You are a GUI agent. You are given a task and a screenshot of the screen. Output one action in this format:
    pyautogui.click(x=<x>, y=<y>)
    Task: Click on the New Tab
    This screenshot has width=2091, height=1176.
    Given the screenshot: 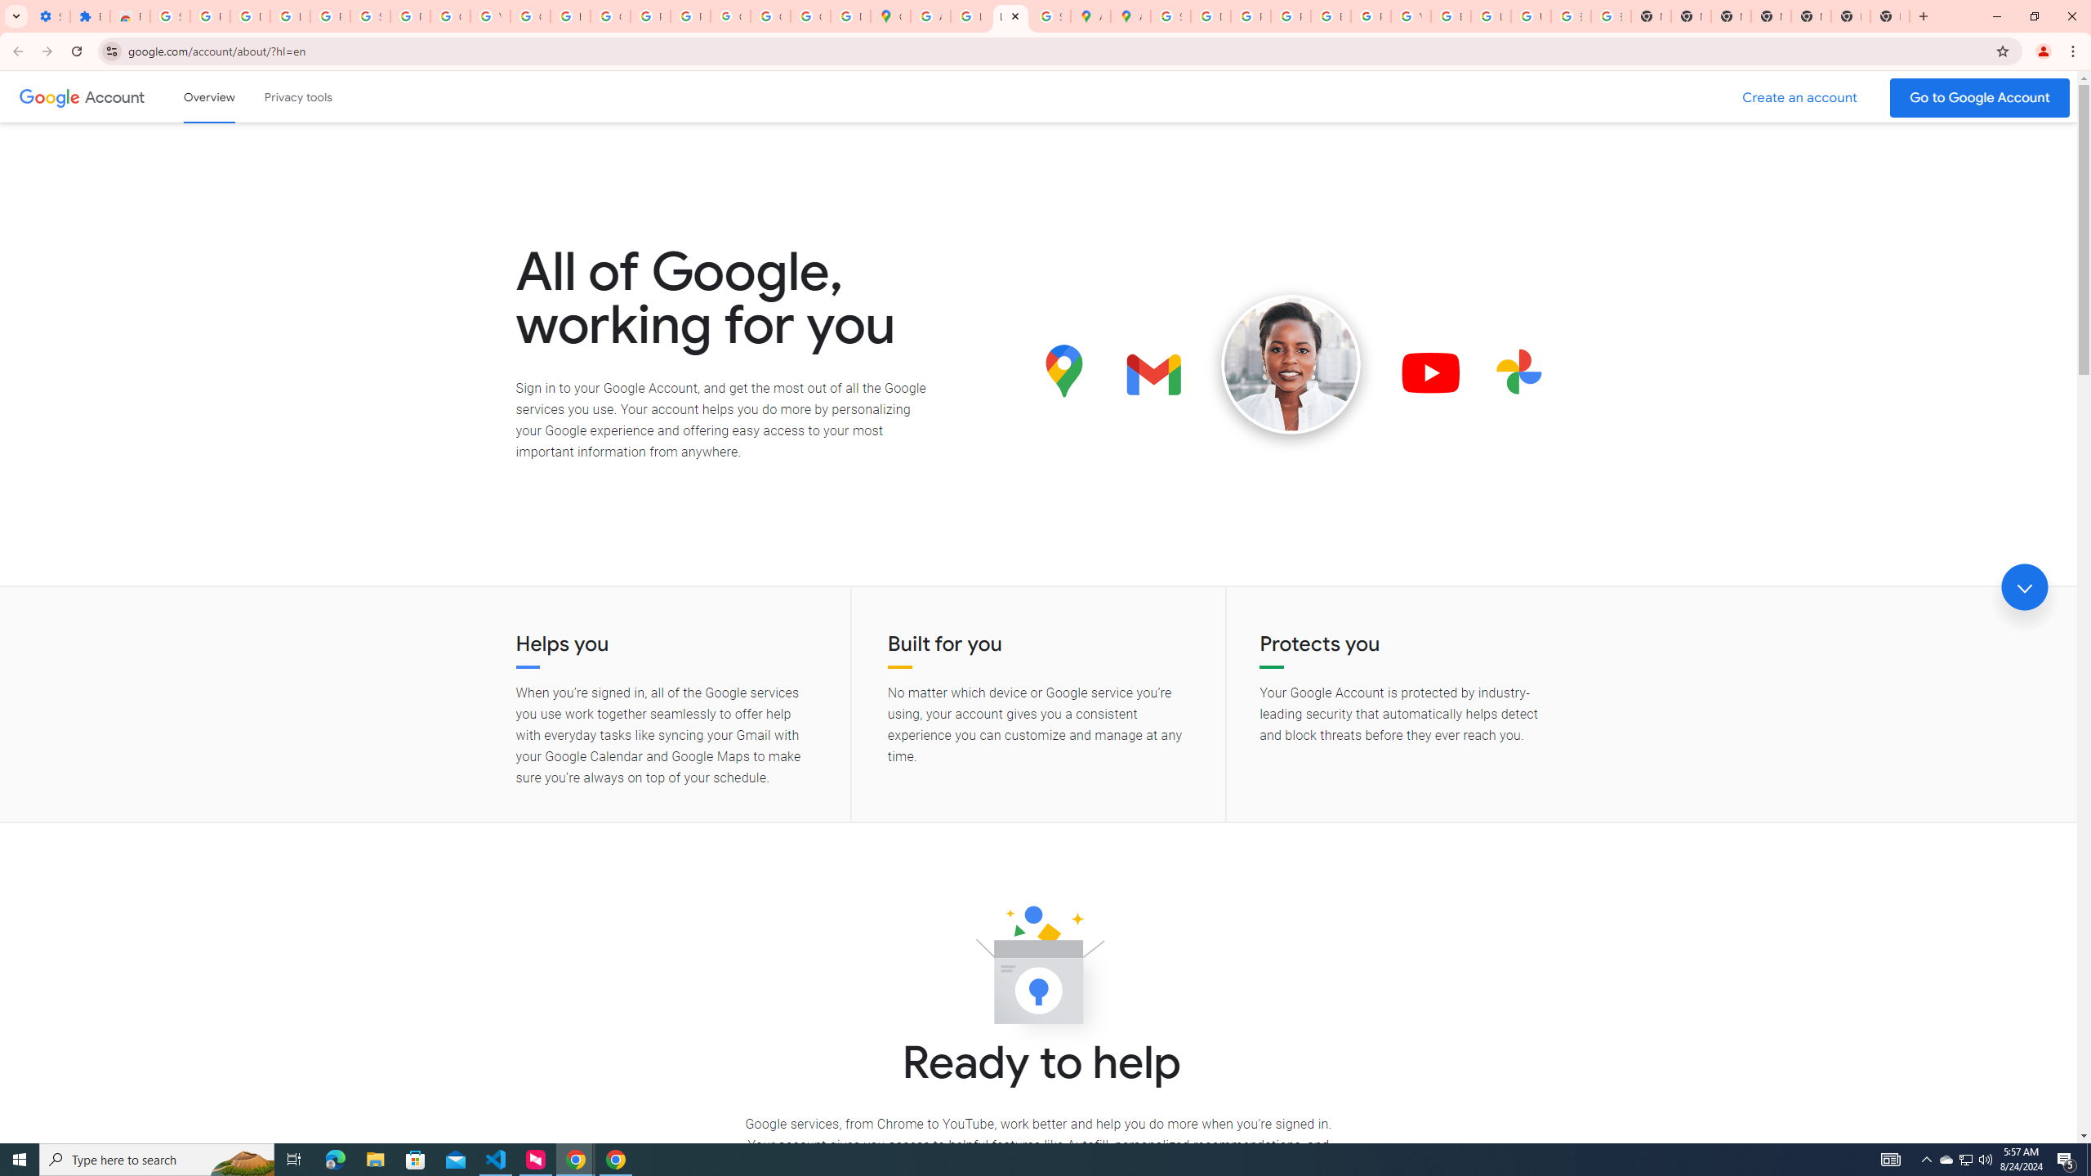 What is the action you would take?
    pyautogui.click(x=1771, y=16)
    